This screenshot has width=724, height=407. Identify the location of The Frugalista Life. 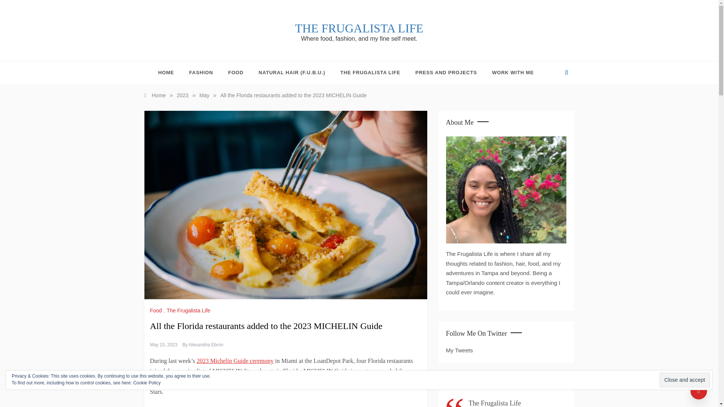
(189, 311).